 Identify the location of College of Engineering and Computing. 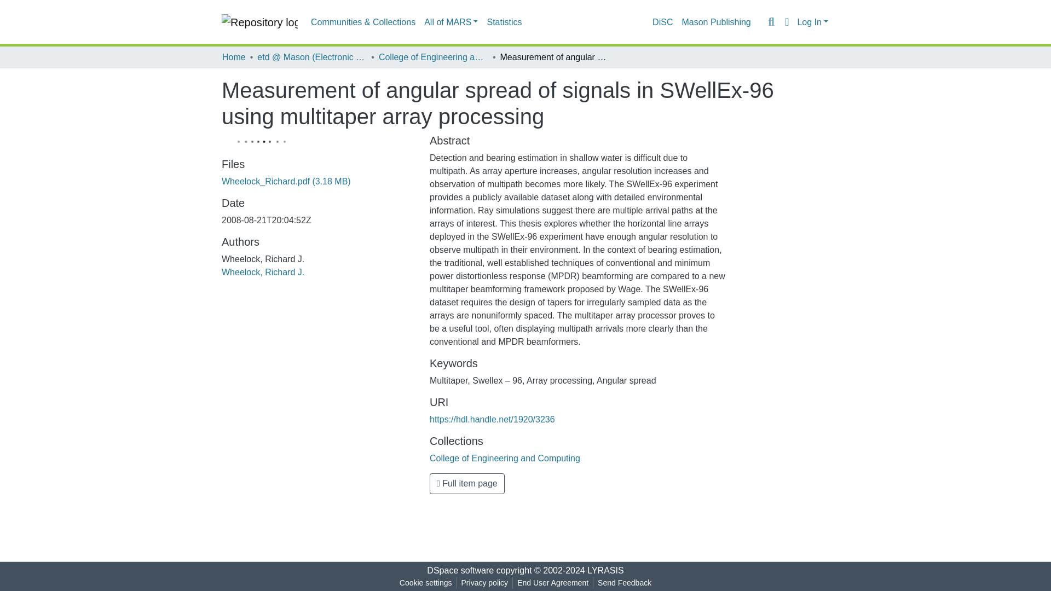
(505, 458).